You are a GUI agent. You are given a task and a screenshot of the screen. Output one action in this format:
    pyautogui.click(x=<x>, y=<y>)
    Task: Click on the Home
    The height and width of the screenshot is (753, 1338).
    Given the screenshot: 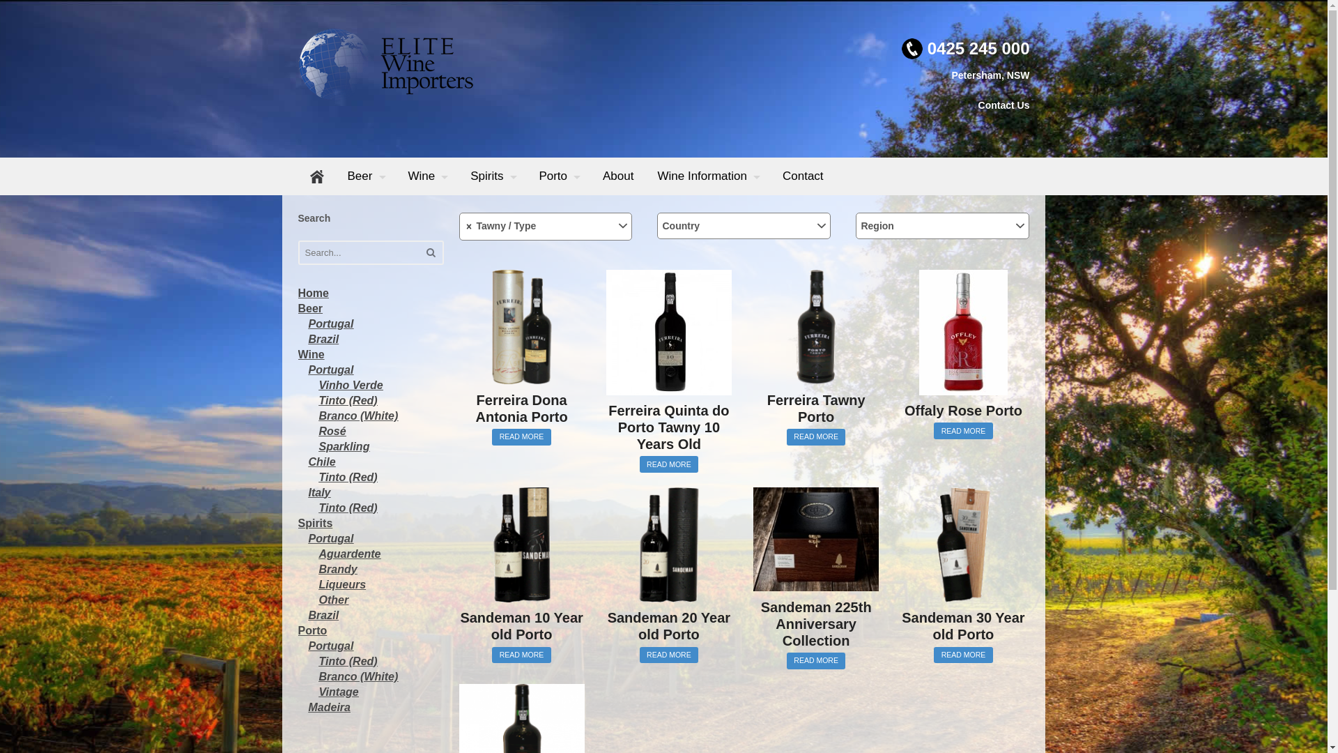 What is the action you would take?
    pyautogui.click(x=316, y=176)
    